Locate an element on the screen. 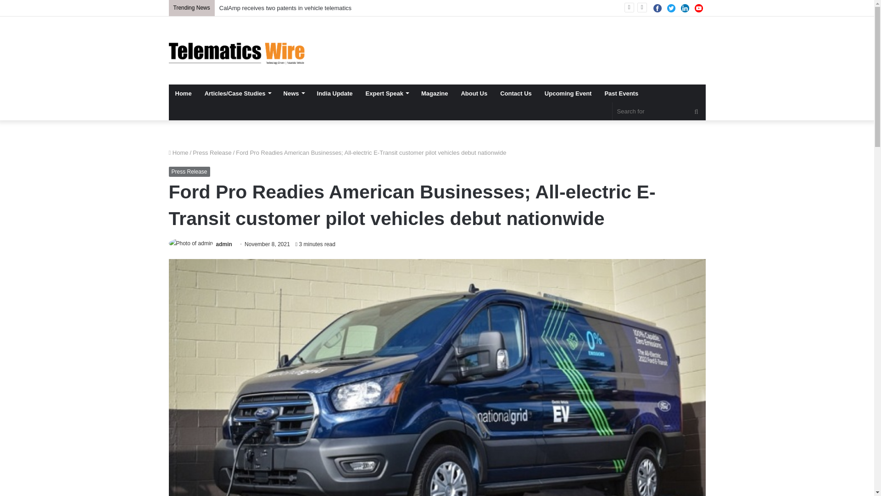  News is located at coordinates (294, 93).